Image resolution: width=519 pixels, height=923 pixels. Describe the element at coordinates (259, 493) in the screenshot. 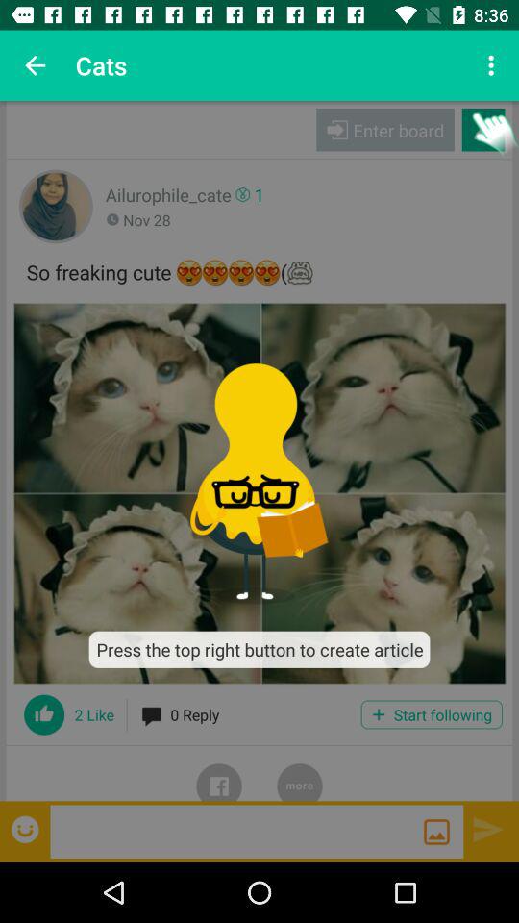

I see `open full picture` at that location.